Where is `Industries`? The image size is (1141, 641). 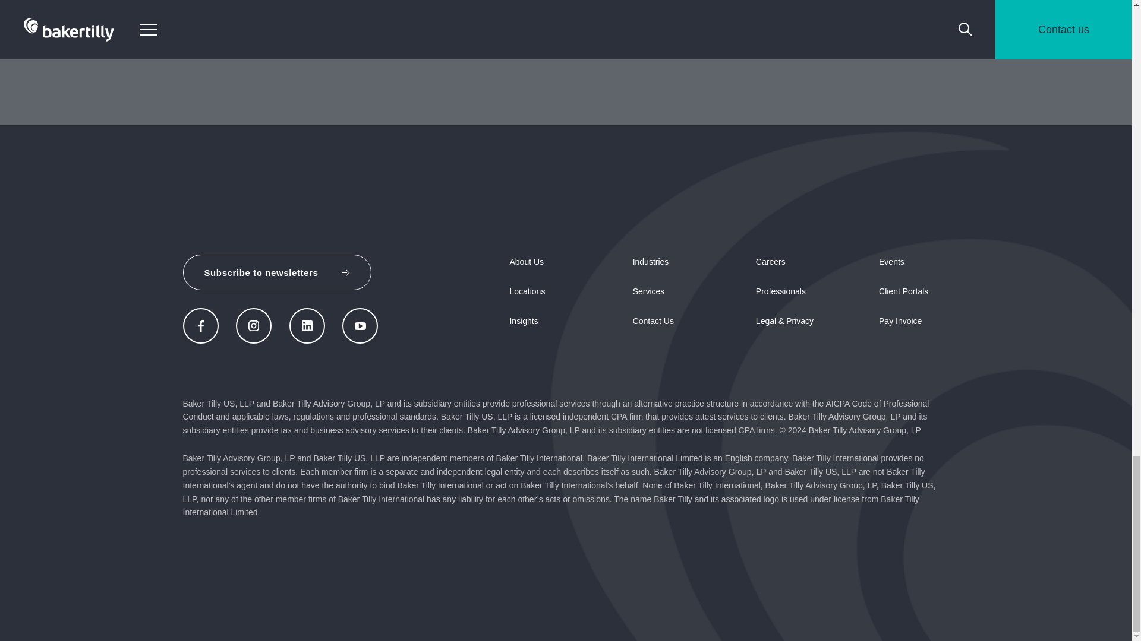
Industries is located at coordinates (651, 262).